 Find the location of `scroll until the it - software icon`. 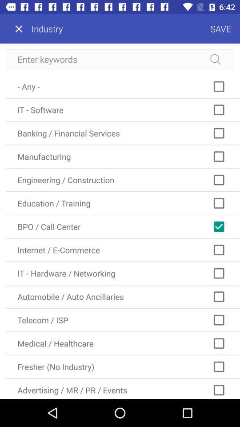

scroll until the it - software icon is located at coordinates (123, 109).